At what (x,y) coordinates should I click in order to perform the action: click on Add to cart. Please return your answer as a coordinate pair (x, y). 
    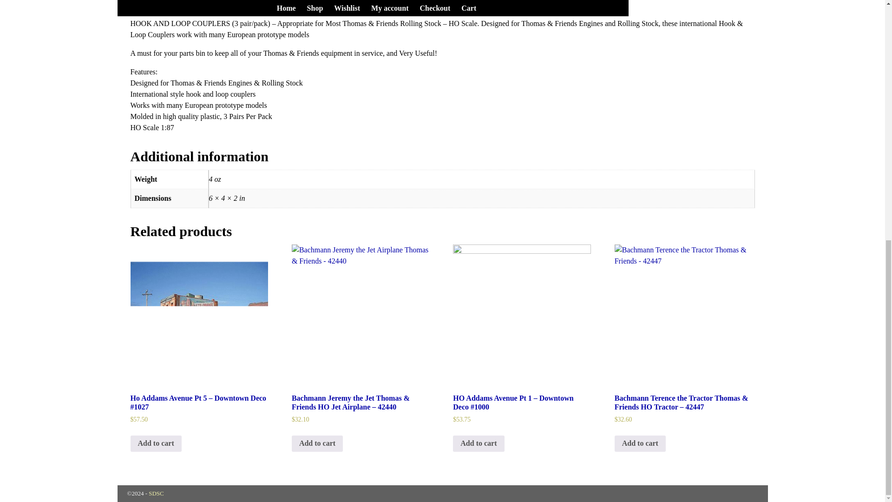
    Looking at the image, I should click on (317, 444).